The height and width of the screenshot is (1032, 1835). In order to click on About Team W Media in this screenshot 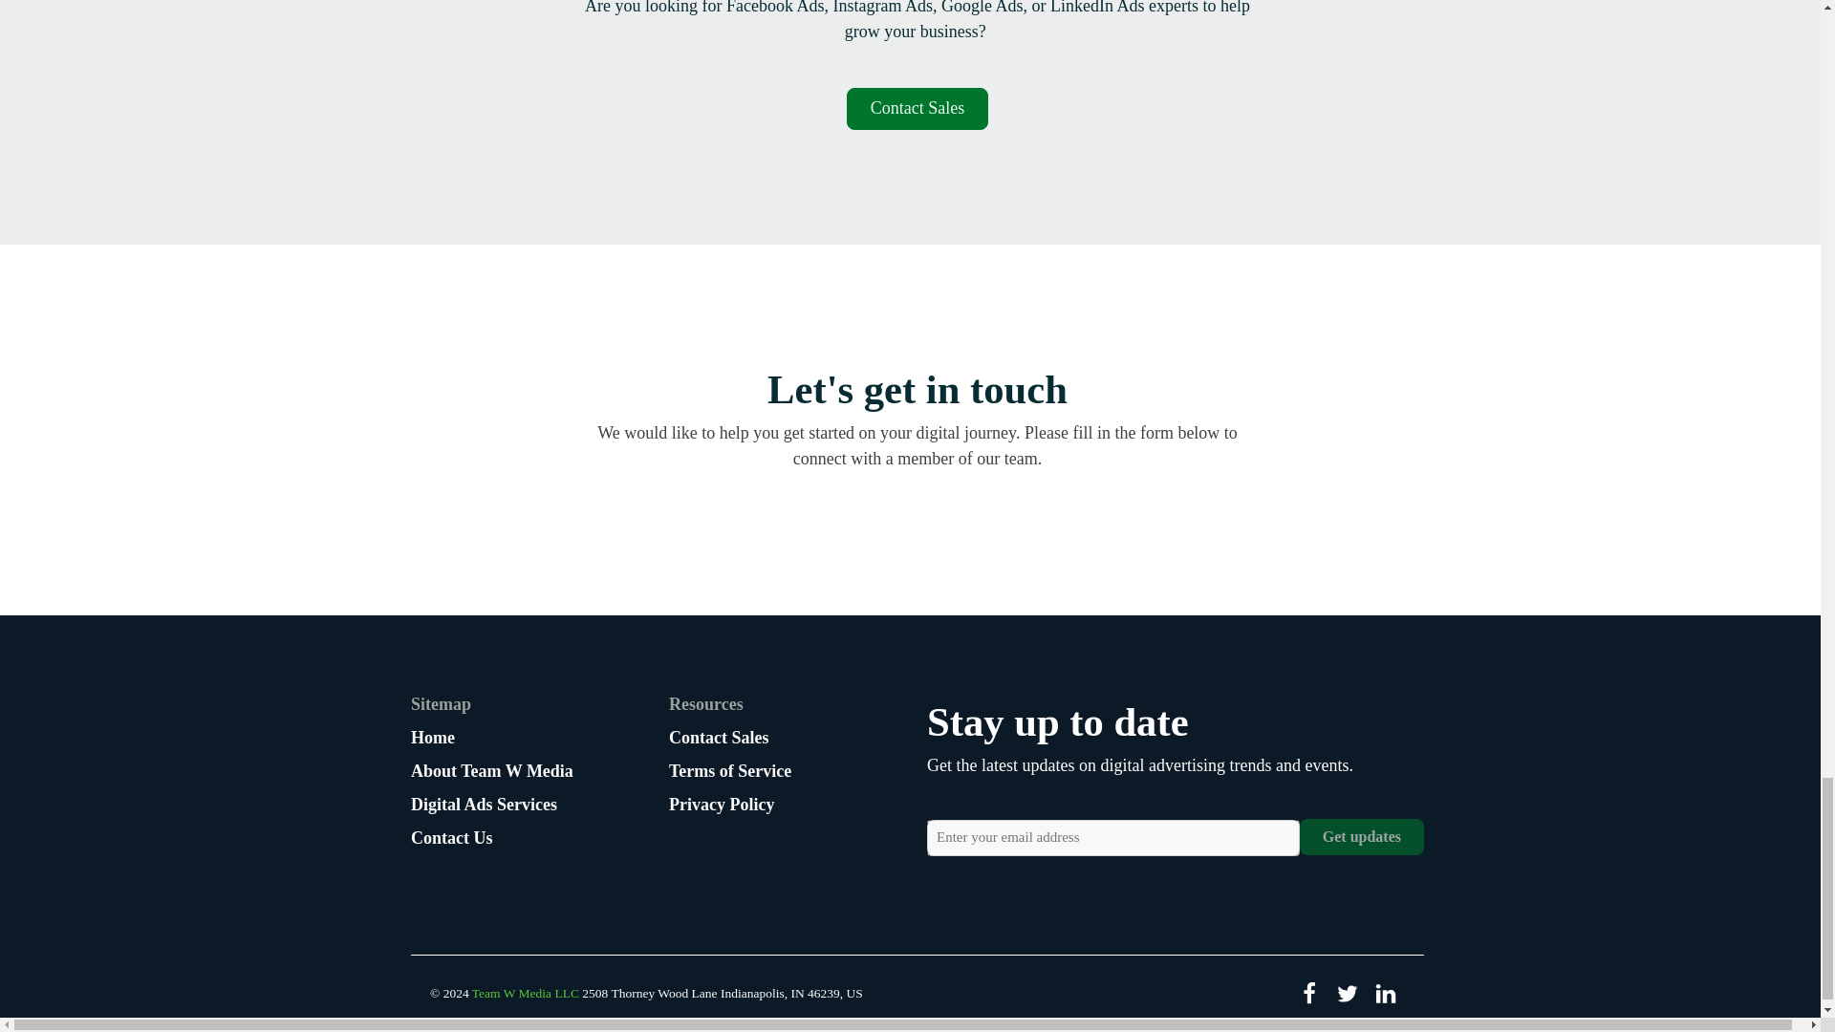, I will do `click(491, 770)`.